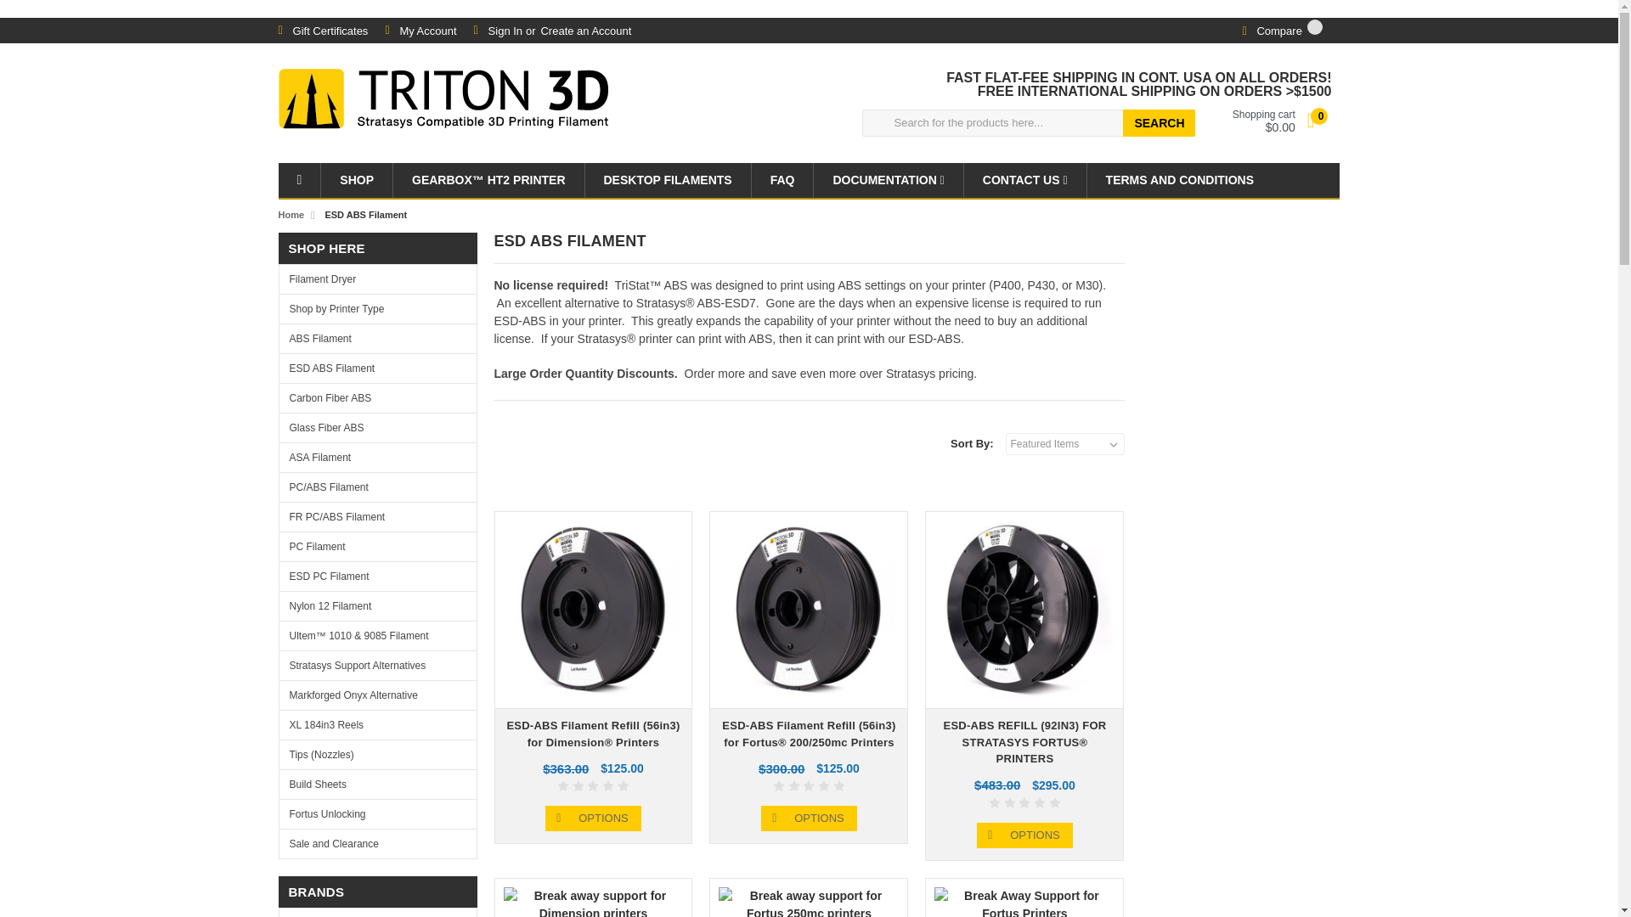 Image resolution: width=1631 pixels, height=917 pixels. Describe the element at coordinates (809, 610) in the screenshot. I see `ESD-Safe ABS for Fortus 200mc and 250mc Printers` at that location.